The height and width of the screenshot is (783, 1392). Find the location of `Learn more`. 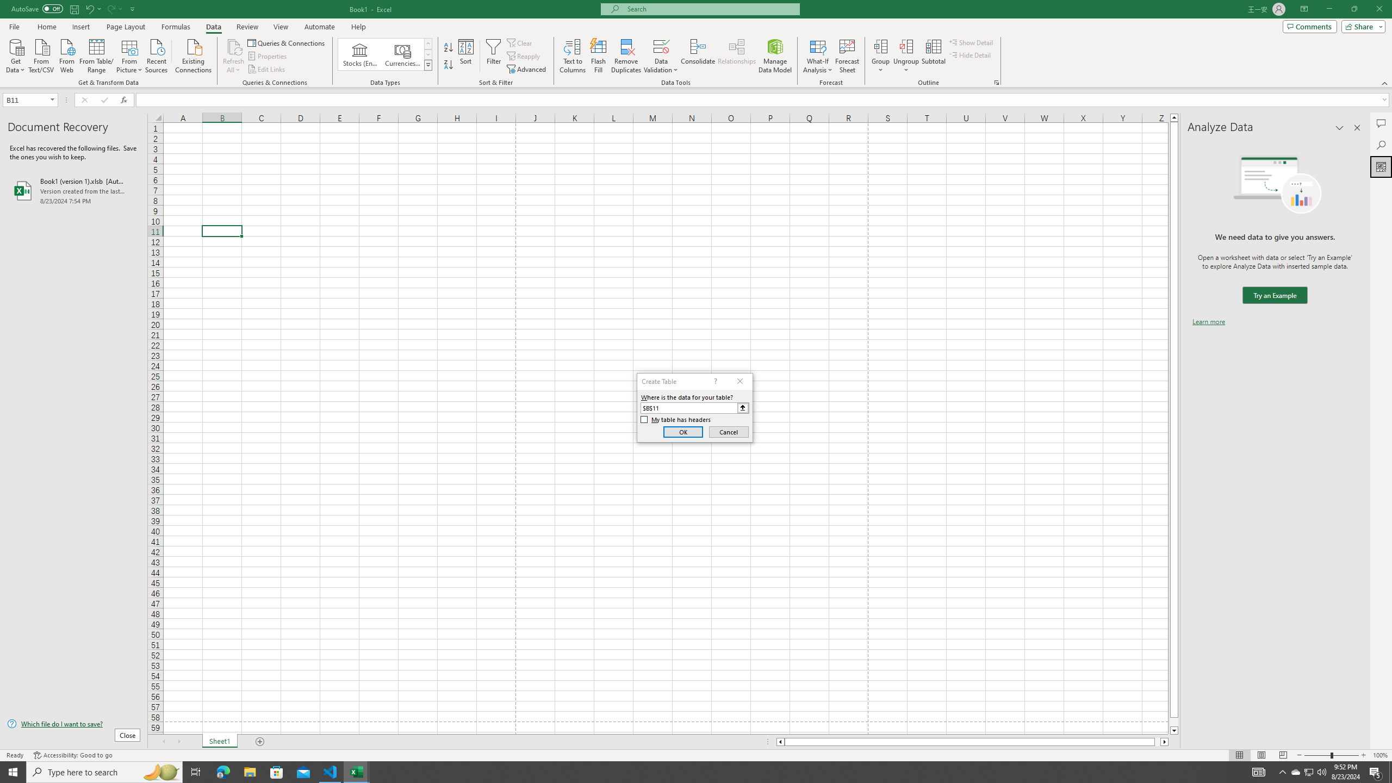

Learn more is located at coordinates (1208, 322).